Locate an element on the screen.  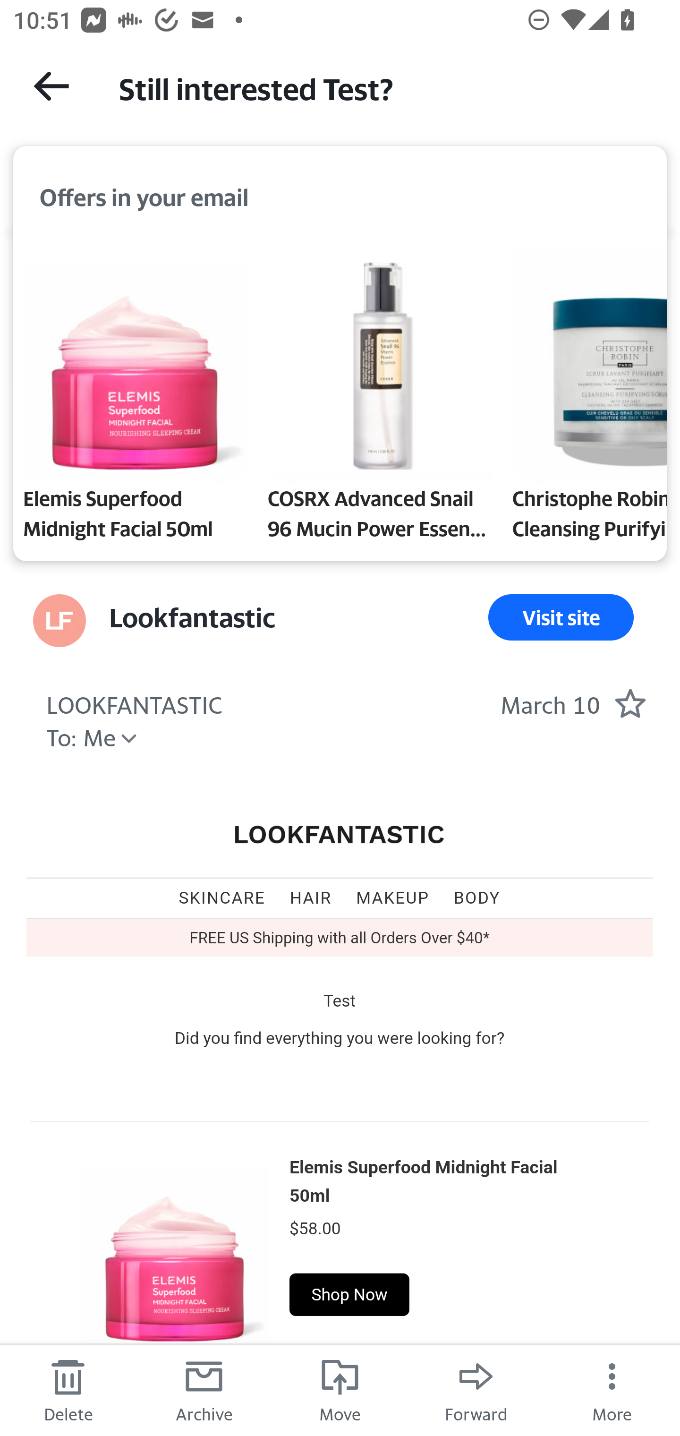
Elemis Superfood Midnight Facial 50ml is located at coordinates (423, 1181).